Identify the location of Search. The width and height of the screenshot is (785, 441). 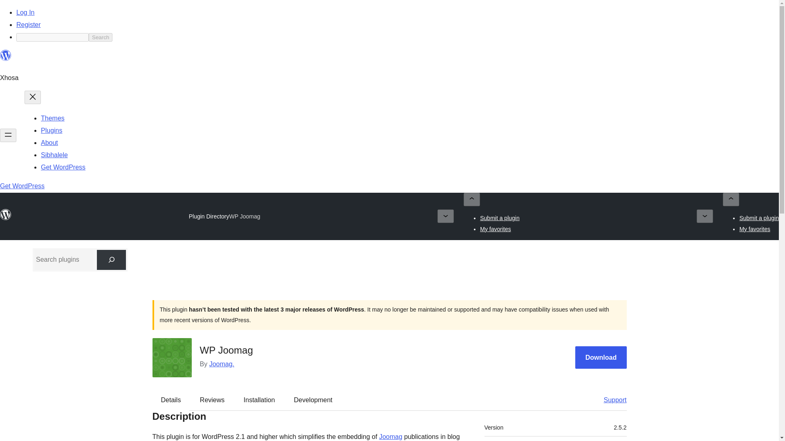
(100, 37).